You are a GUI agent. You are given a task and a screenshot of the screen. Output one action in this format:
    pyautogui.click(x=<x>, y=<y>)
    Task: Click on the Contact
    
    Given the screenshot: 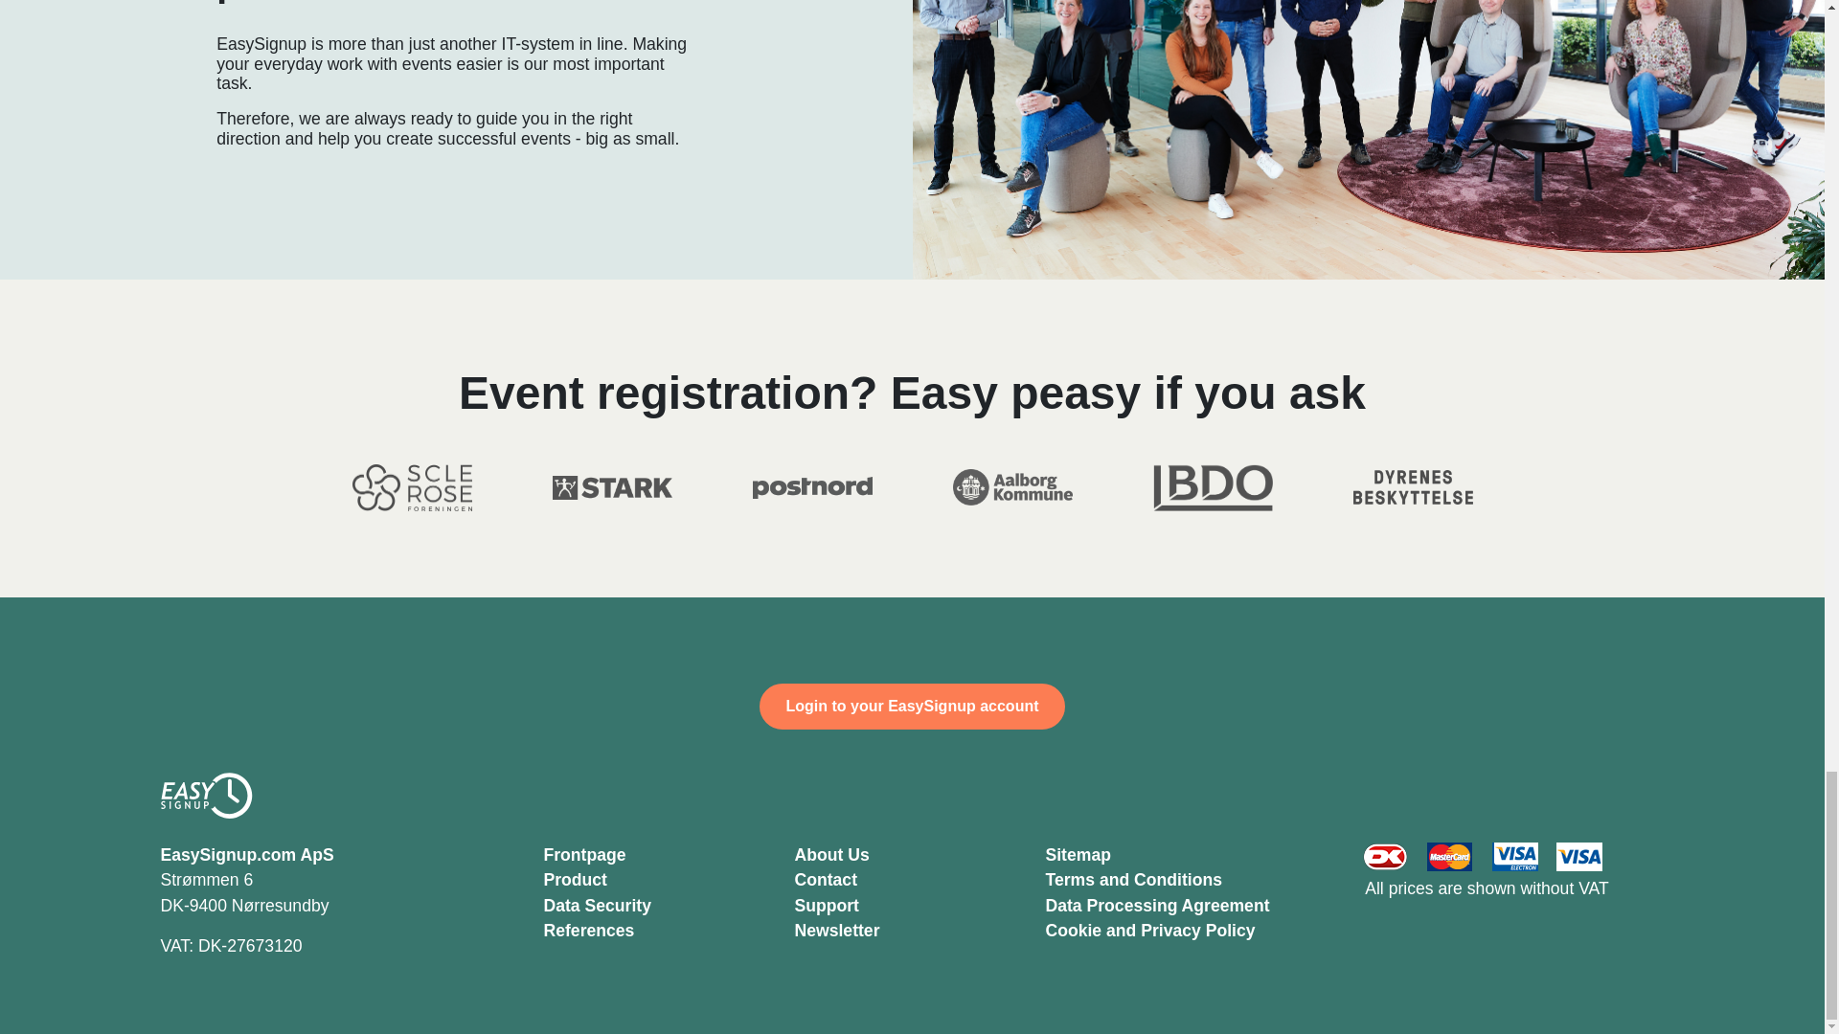 What is the action you would take?
    pyautogui.click(x=826, y=879)
    